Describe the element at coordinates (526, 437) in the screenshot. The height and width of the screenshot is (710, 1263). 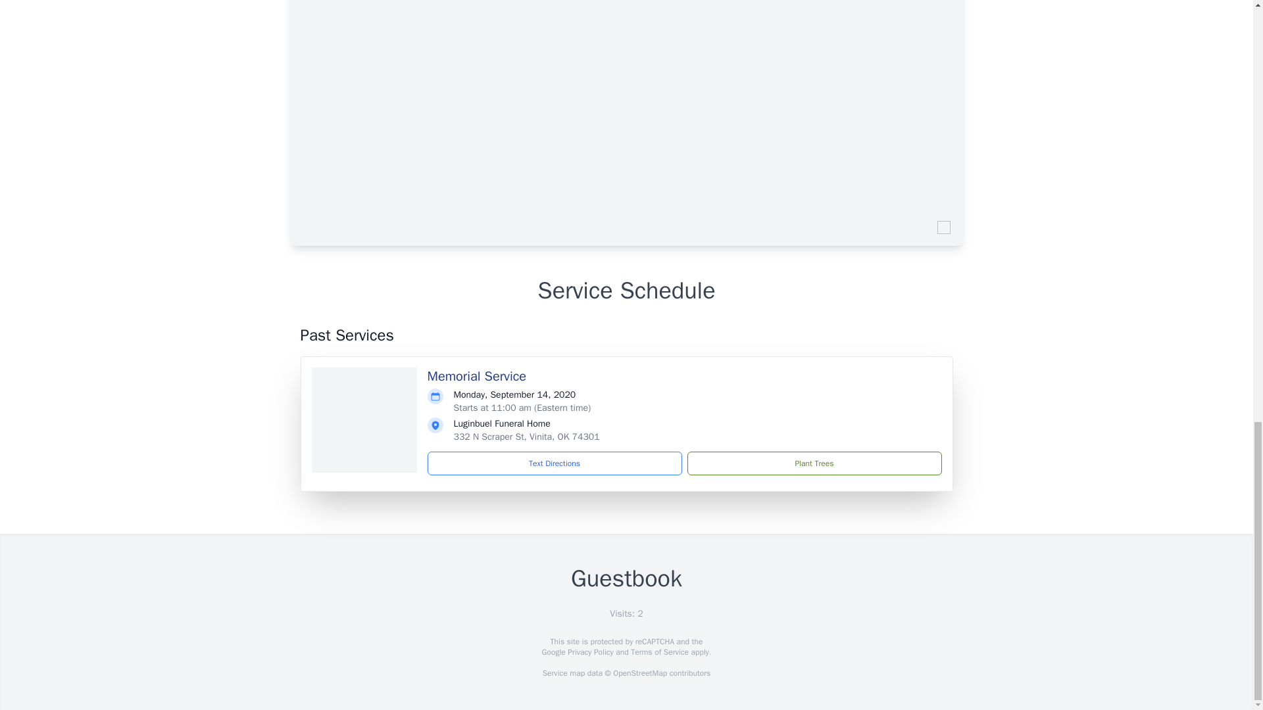
I see `332 N Scraper St, Vinita, OK 74301` at that location.